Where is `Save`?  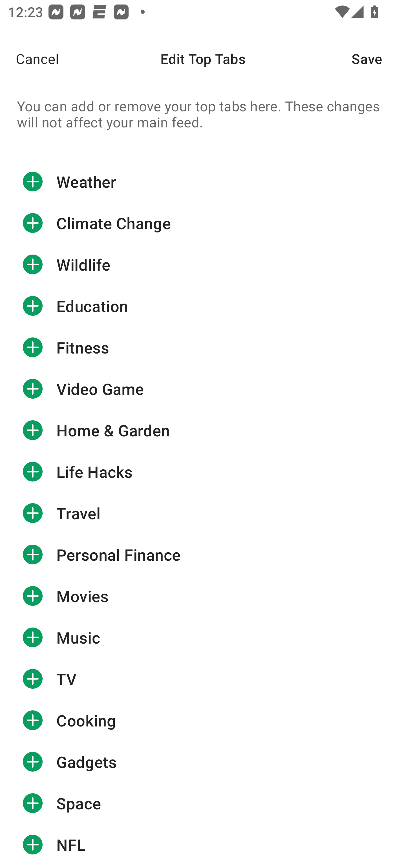
Save is located at coordinates (379, 59).